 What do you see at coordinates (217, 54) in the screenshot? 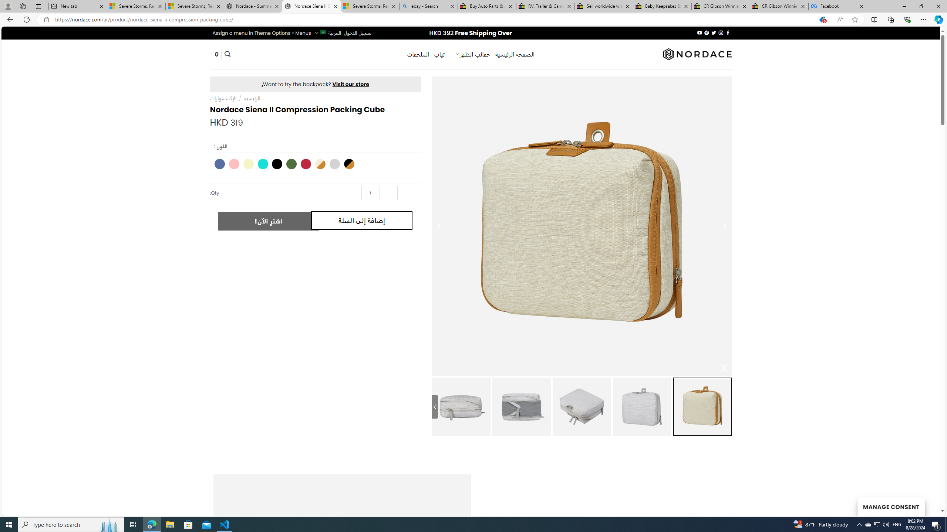
I see ` 0` at bounding box center [217, 54].